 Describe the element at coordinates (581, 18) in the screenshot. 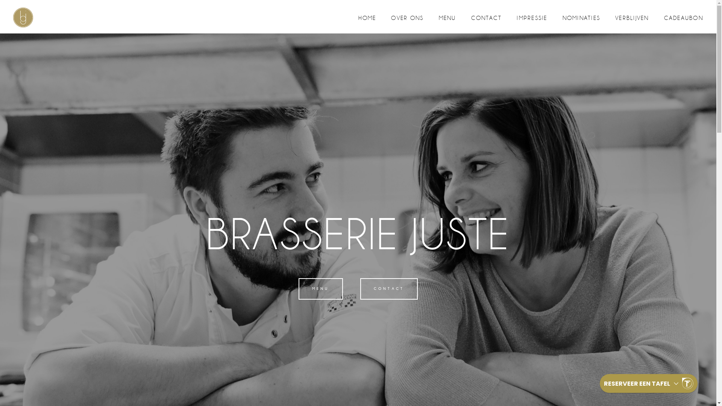

I see `NOMINATIES` at that location.